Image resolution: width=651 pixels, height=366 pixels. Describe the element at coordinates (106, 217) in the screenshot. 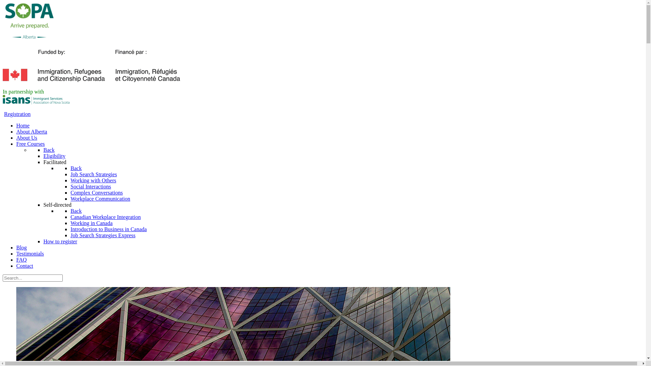

I see `Canadian Workplace Integration` at that location.